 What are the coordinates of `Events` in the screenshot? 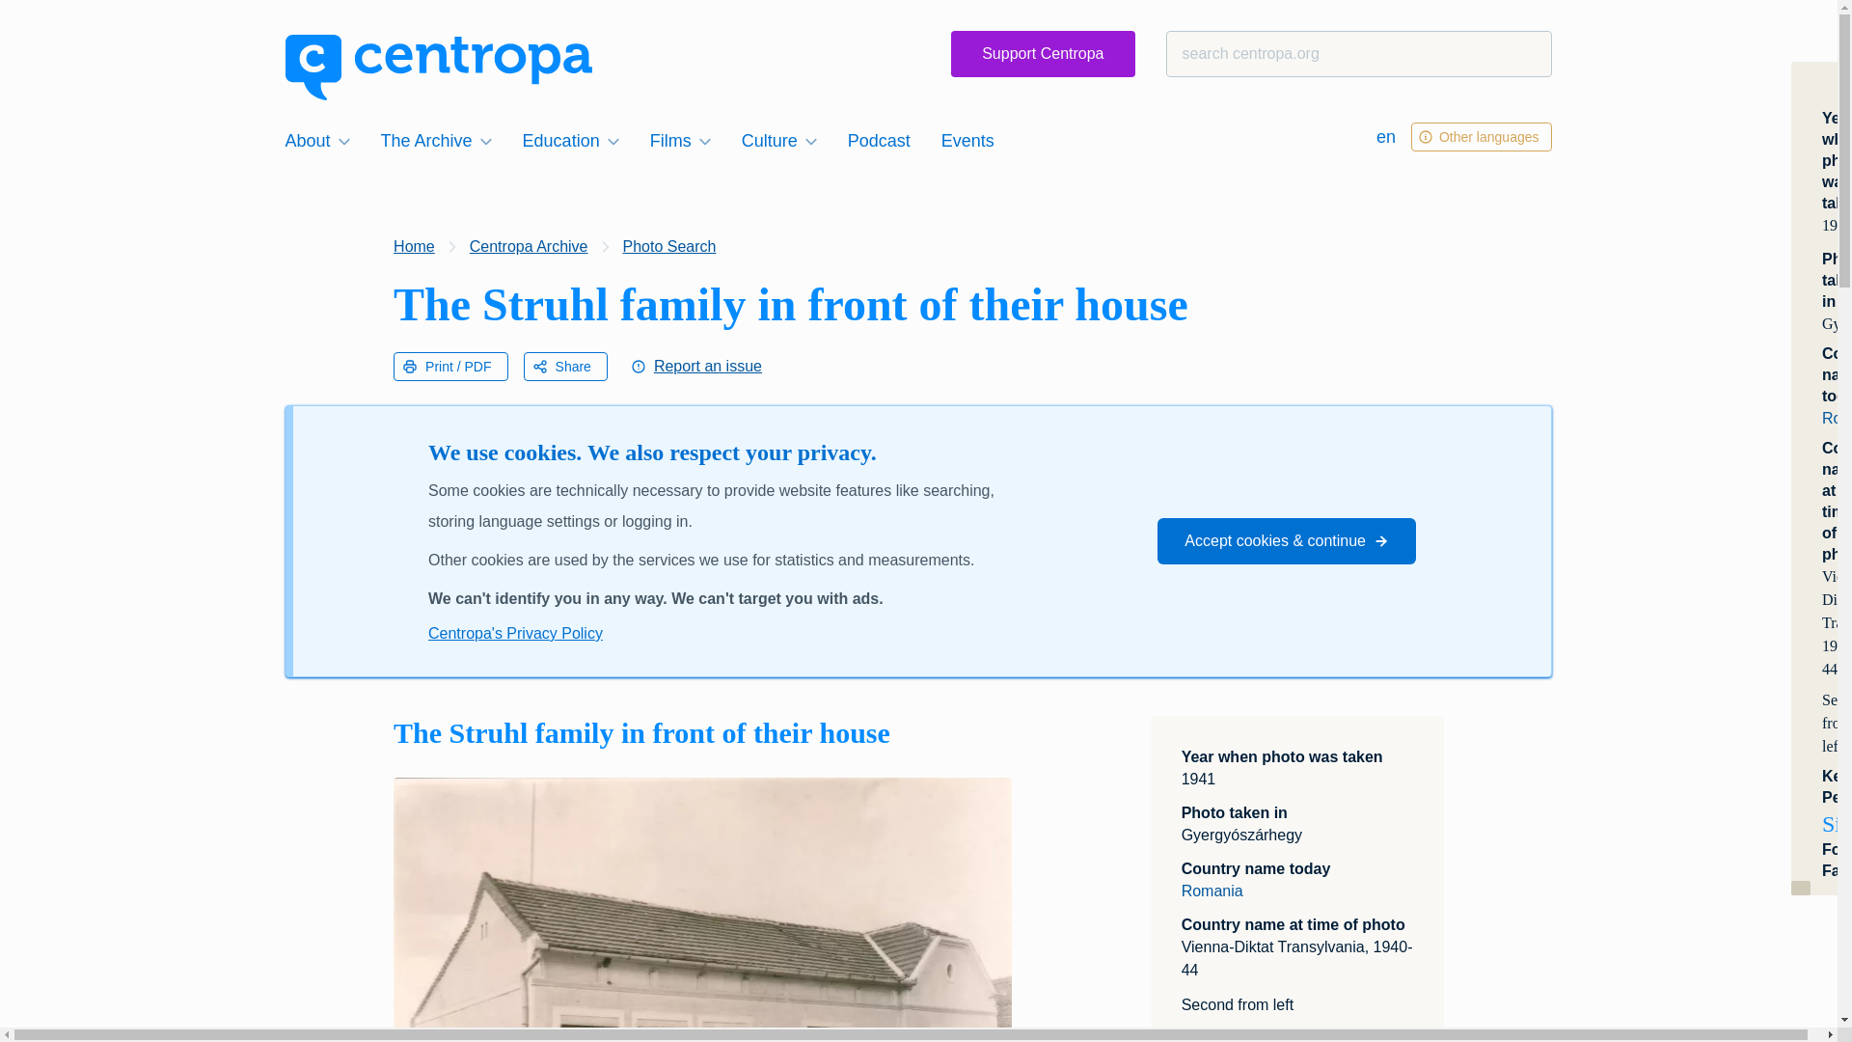 It's located at (967, 140).